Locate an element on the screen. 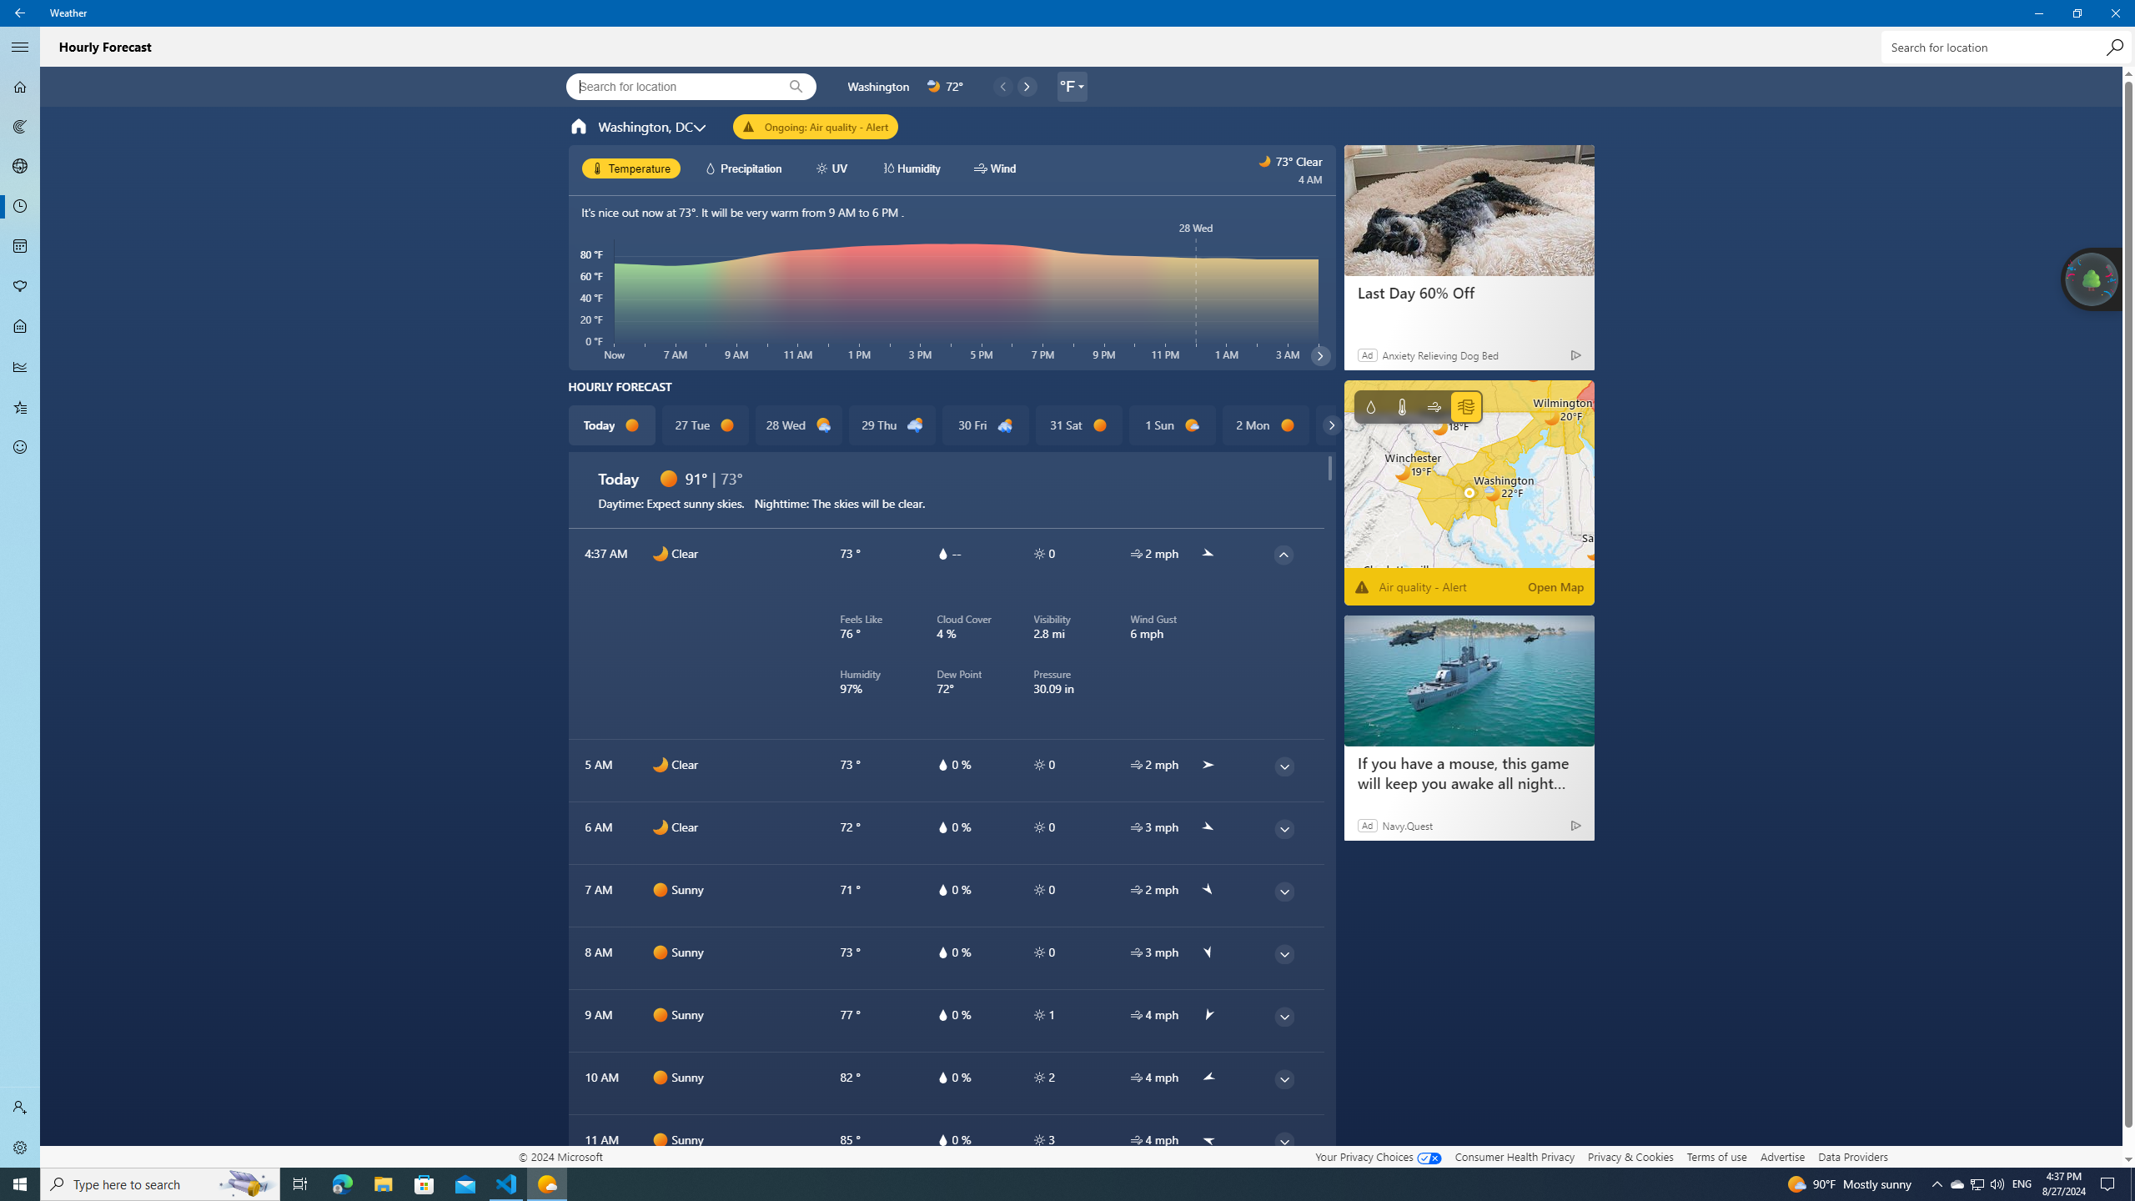  Maps - Not Selected is located at coordinates (20, 127).